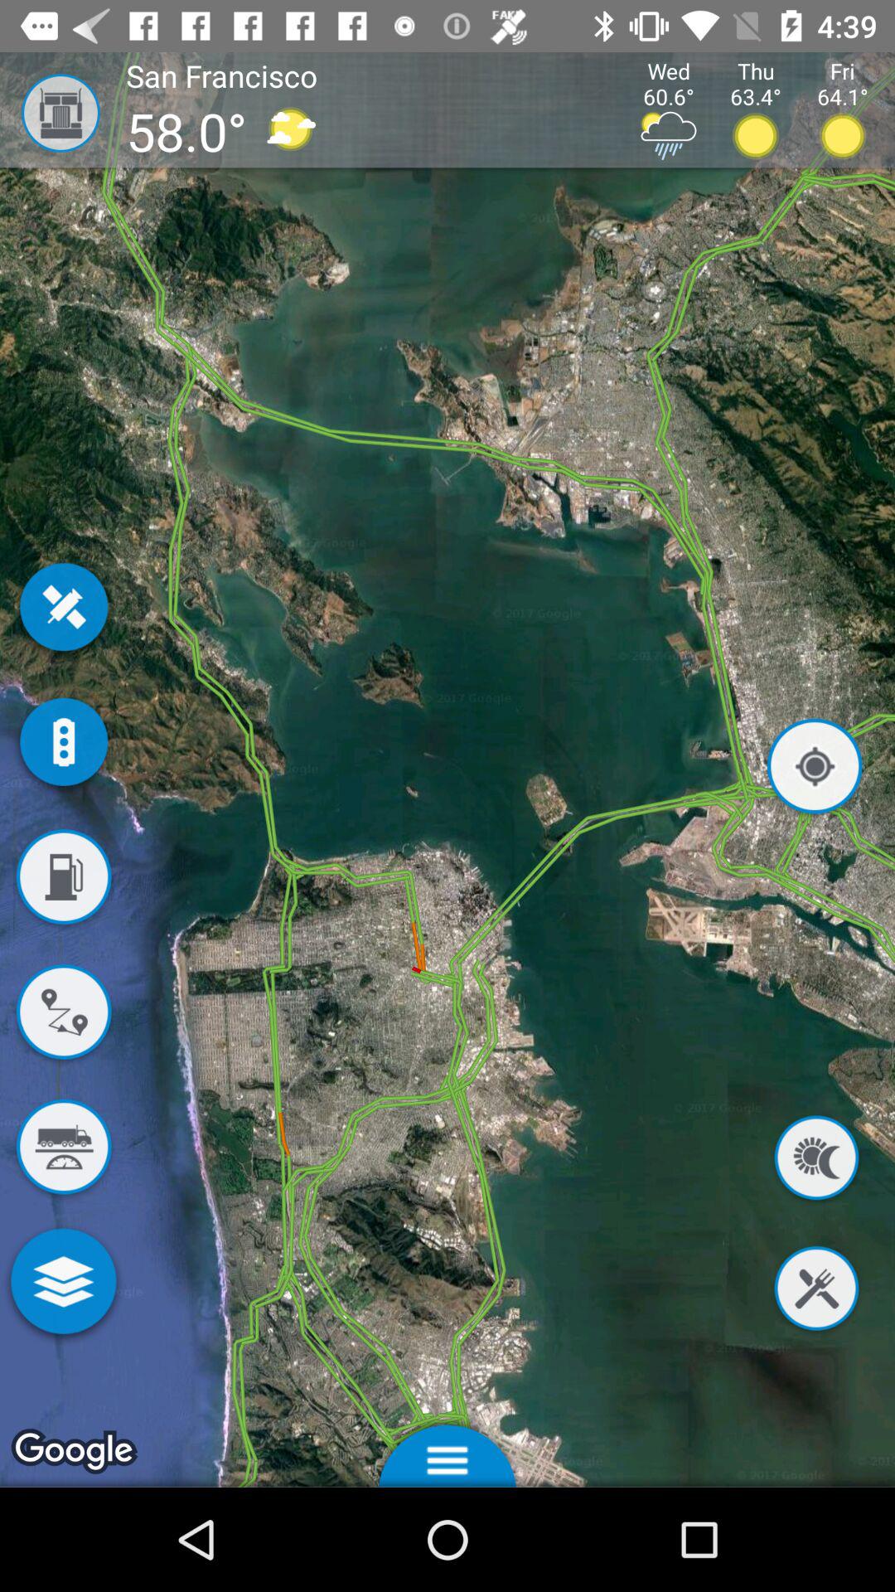 Image resolution: width=895 pixels, height=1592 pixels. Describe the element at coordinates (50, 113) in the screenshot. I see `click the icon to the left of the san francisco` at that location.